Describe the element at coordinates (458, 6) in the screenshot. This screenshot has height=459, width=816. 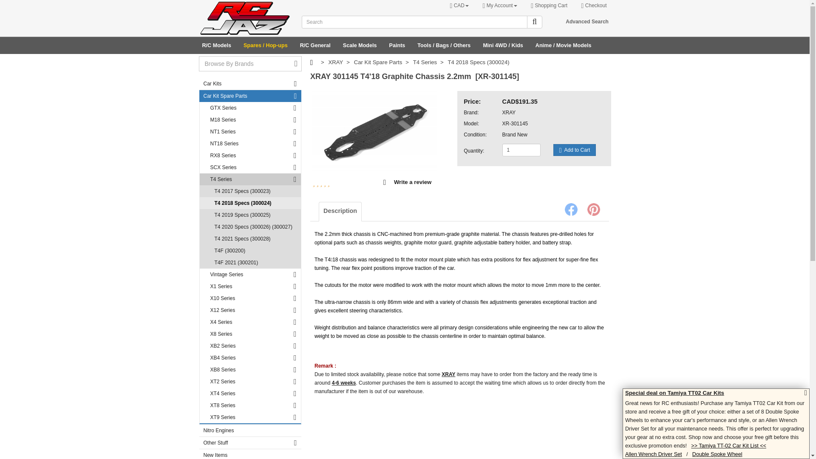
I see `Currency` at that location.